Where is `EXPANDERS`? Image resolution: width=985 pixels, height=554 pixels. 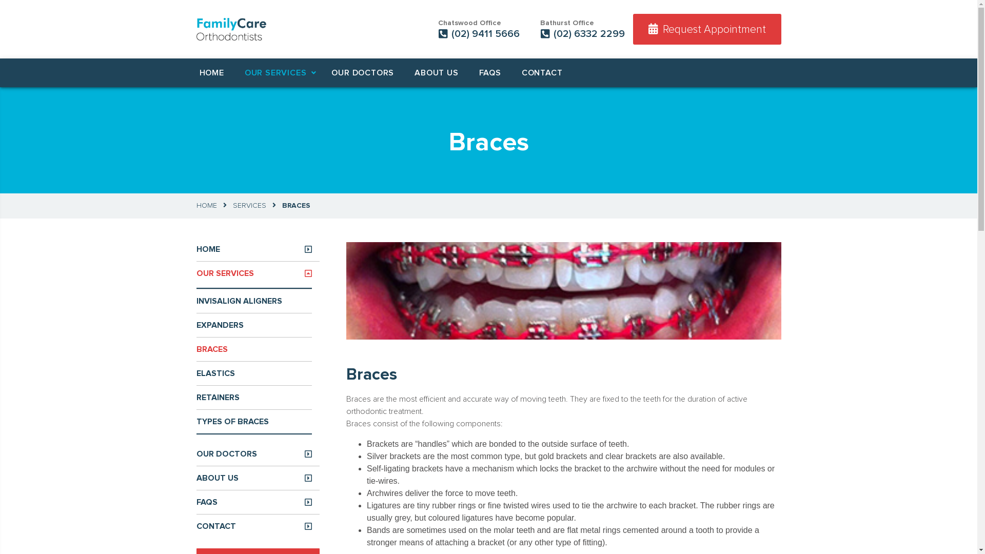
EXPANDERS is located at coordinates (250, 325).